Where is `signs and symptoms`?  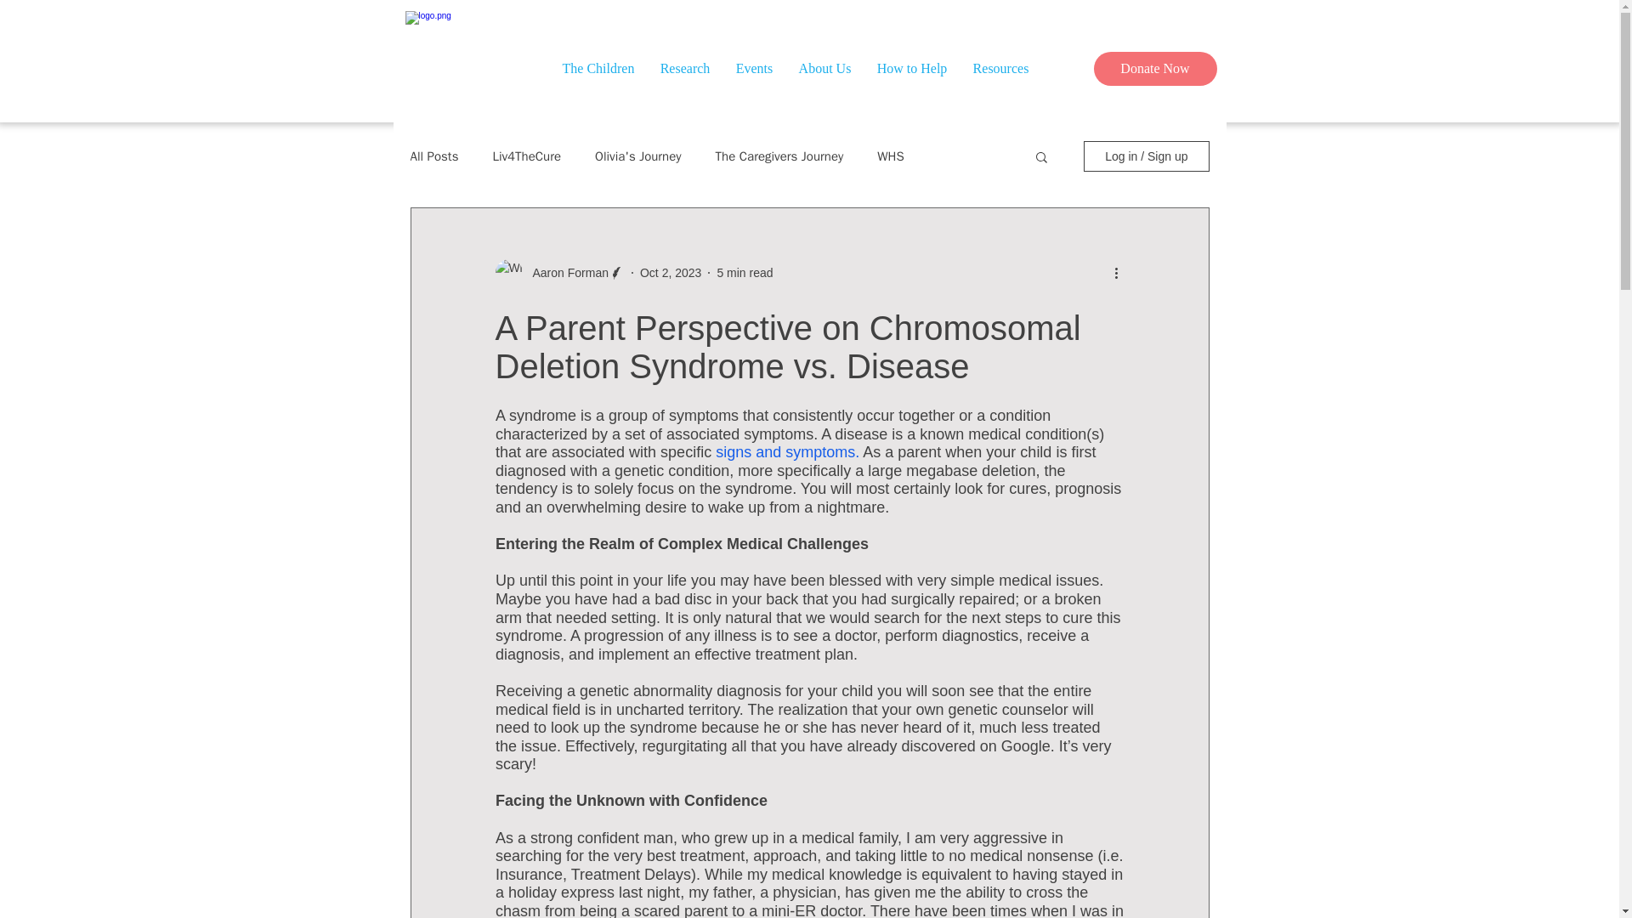 signs and symptoms is located at coordinates (785, 452).